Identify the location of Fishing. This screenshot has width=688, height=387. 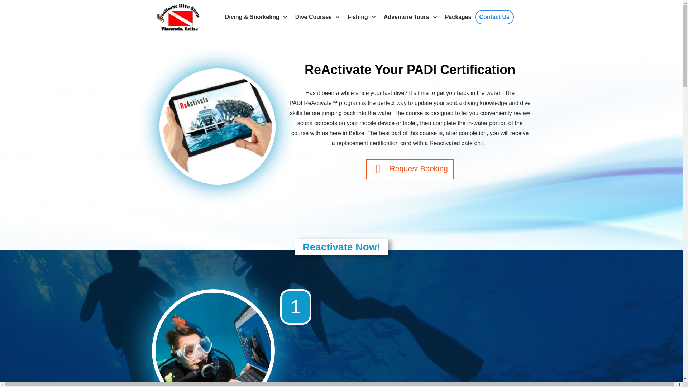
(362, 17).